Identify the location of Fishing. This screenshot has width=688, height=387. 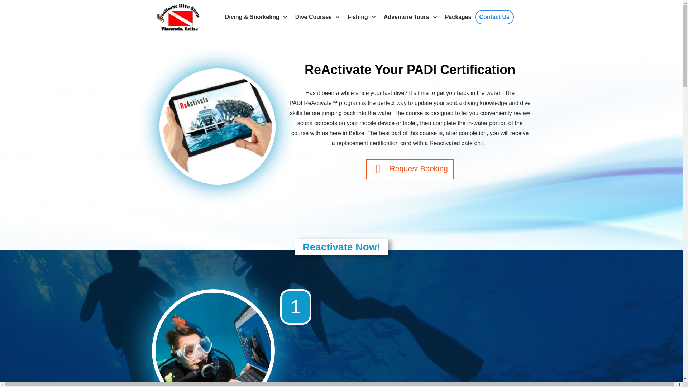
(362, 17).